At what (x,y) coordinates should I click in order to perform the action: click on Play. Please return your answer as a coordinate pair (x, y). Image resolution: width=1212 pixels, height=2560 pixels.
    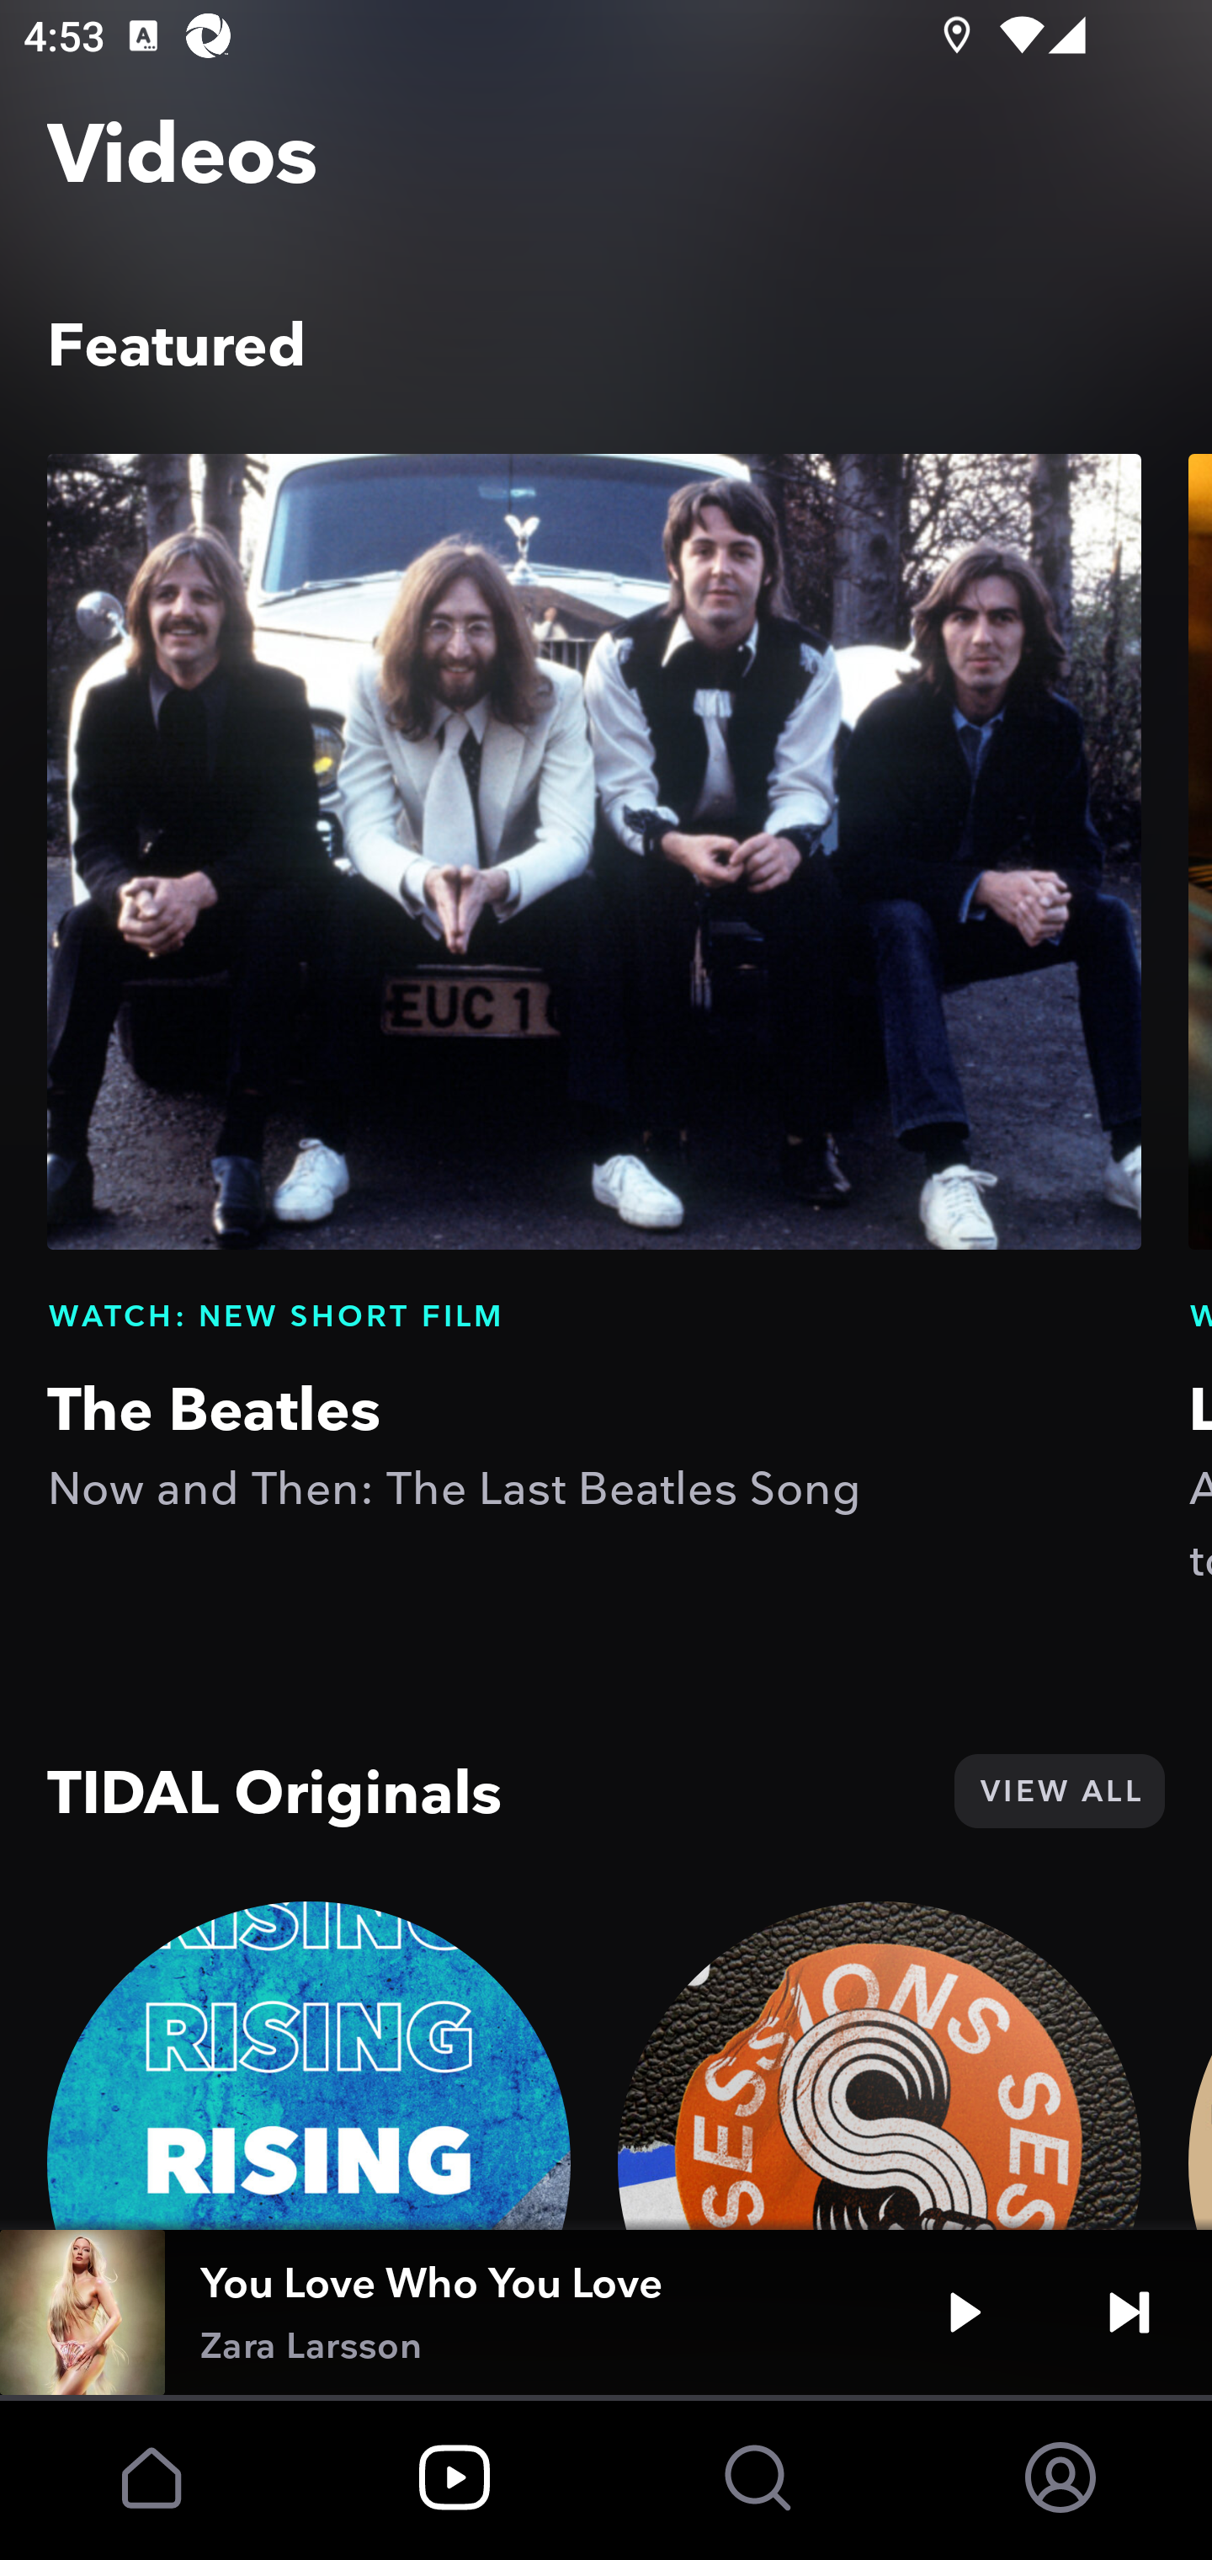
    Looking at the image, I should click on (965, 2312).